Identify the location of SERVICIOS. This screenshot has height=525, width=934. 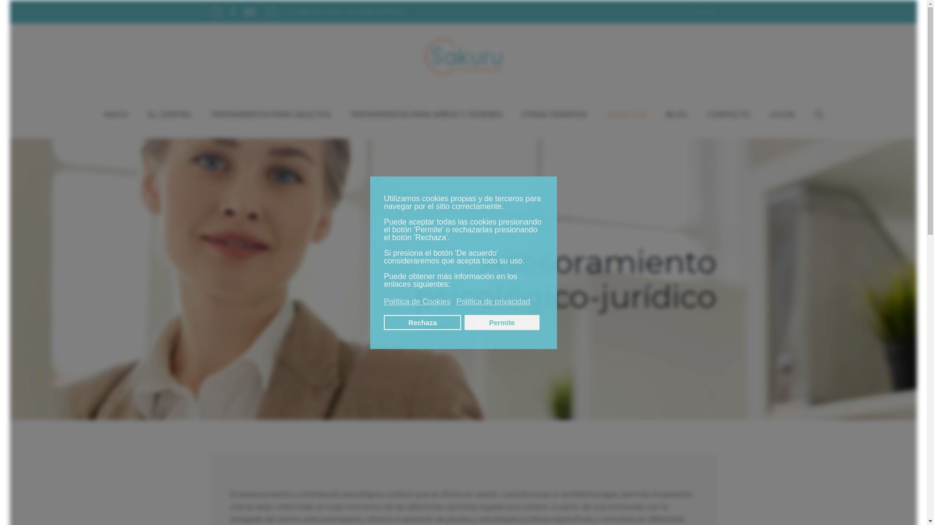
(627, 114).